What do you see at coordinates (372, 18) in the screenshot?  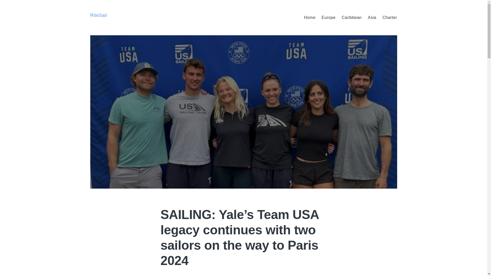 I see `Asia` at bounding box center [372, 18].